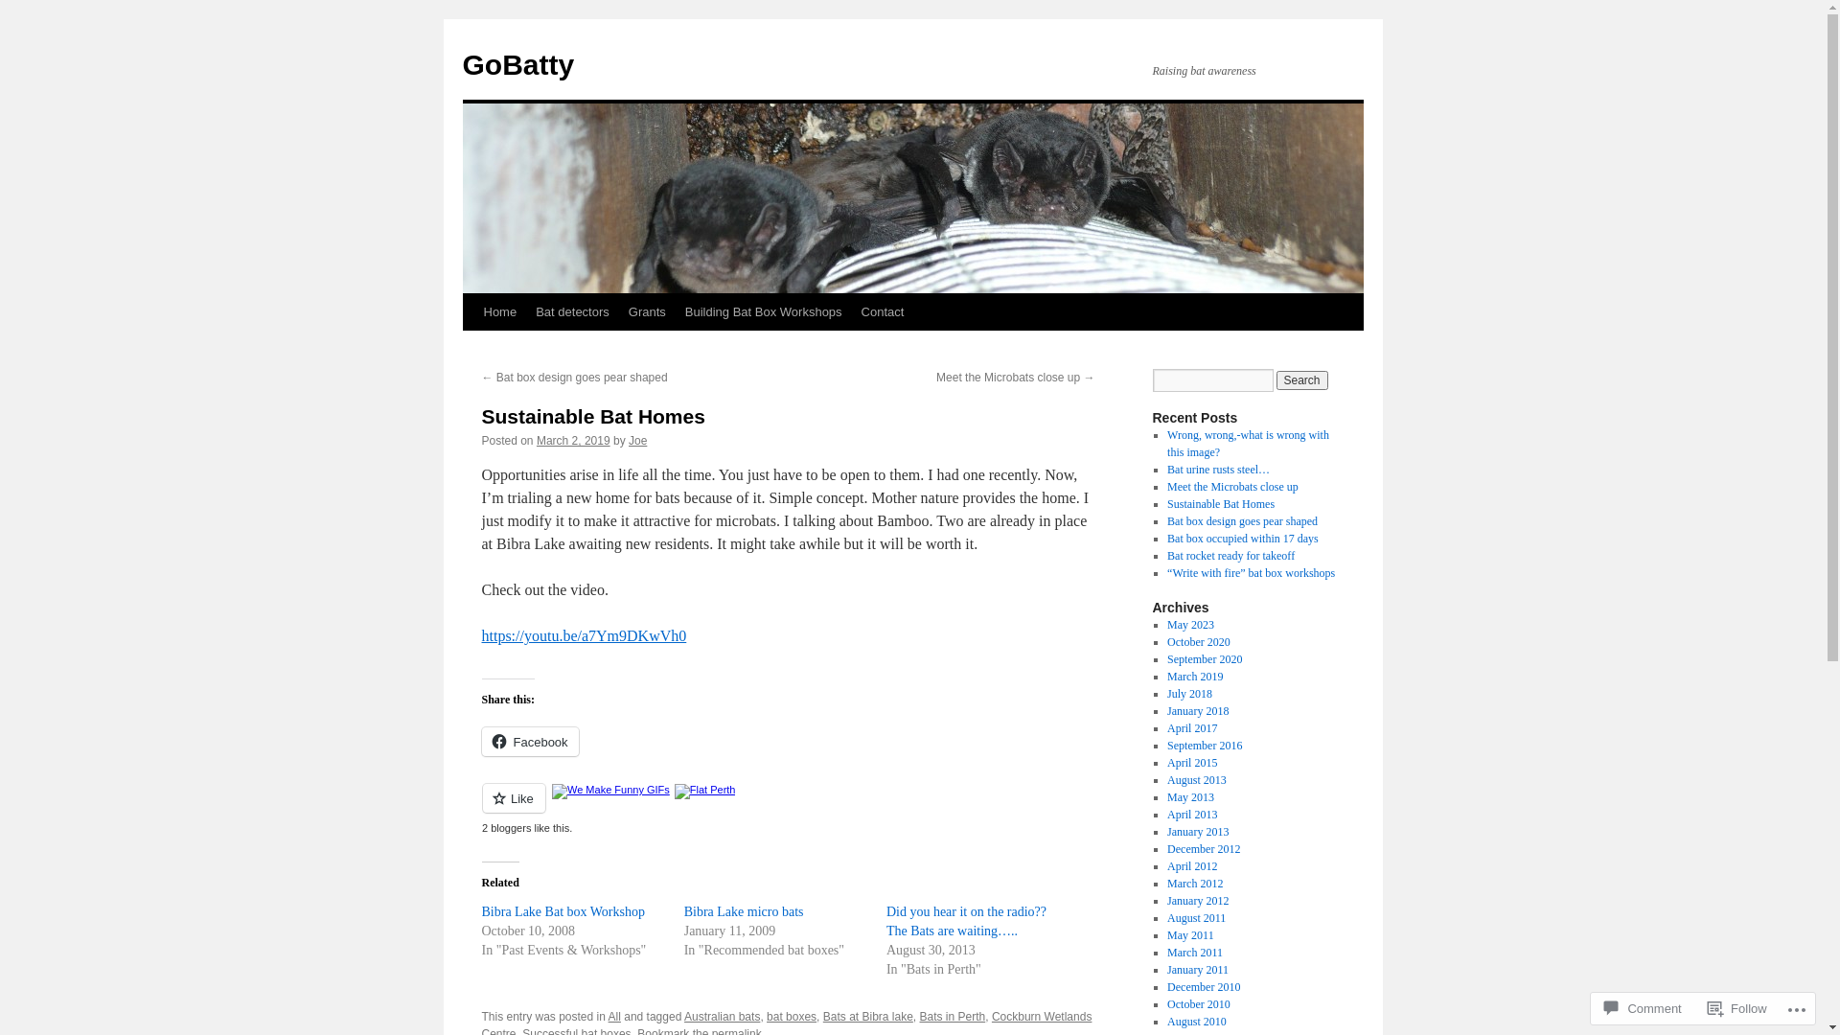 The image size is (1840, 1035). Describe the element at coordinates (1198, 970) in the screenshot. I see `January 2011` at that location.